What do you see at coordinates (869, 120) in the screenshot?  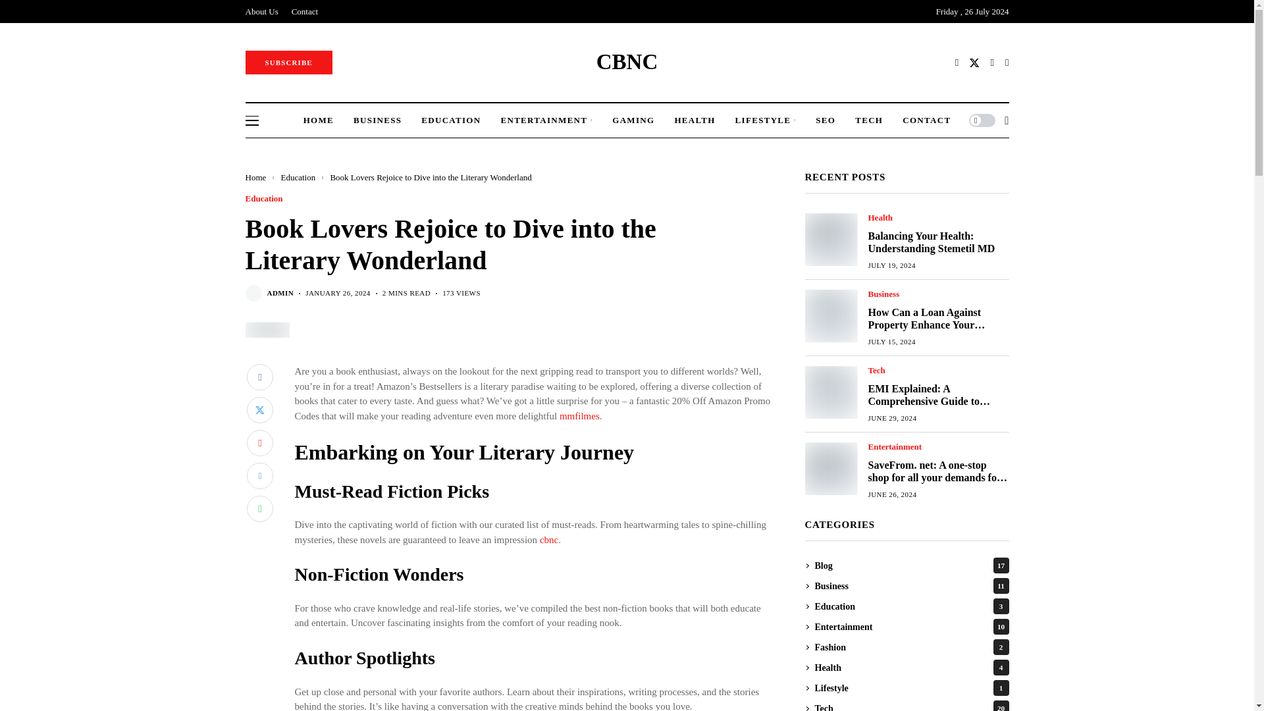 I see `TECH` at bounding box center [869, 120].